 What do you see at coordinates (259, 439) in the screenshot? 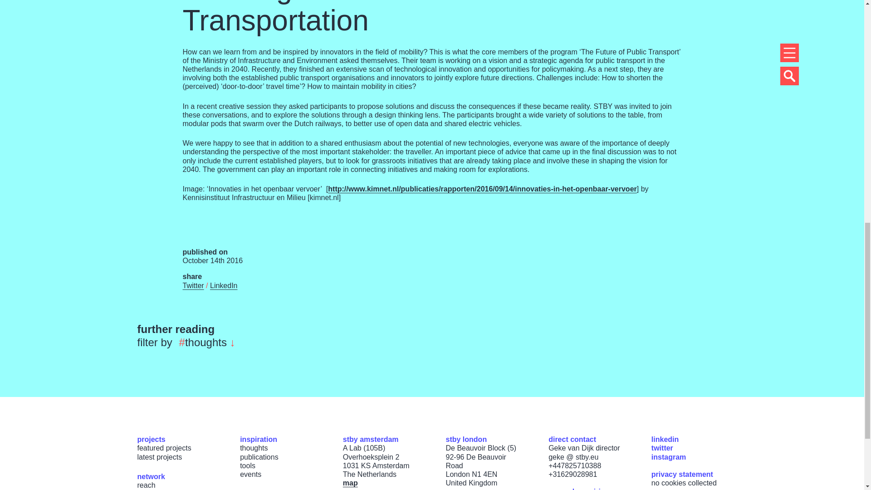
I see `inspiration` at bounding box center [259, 439].